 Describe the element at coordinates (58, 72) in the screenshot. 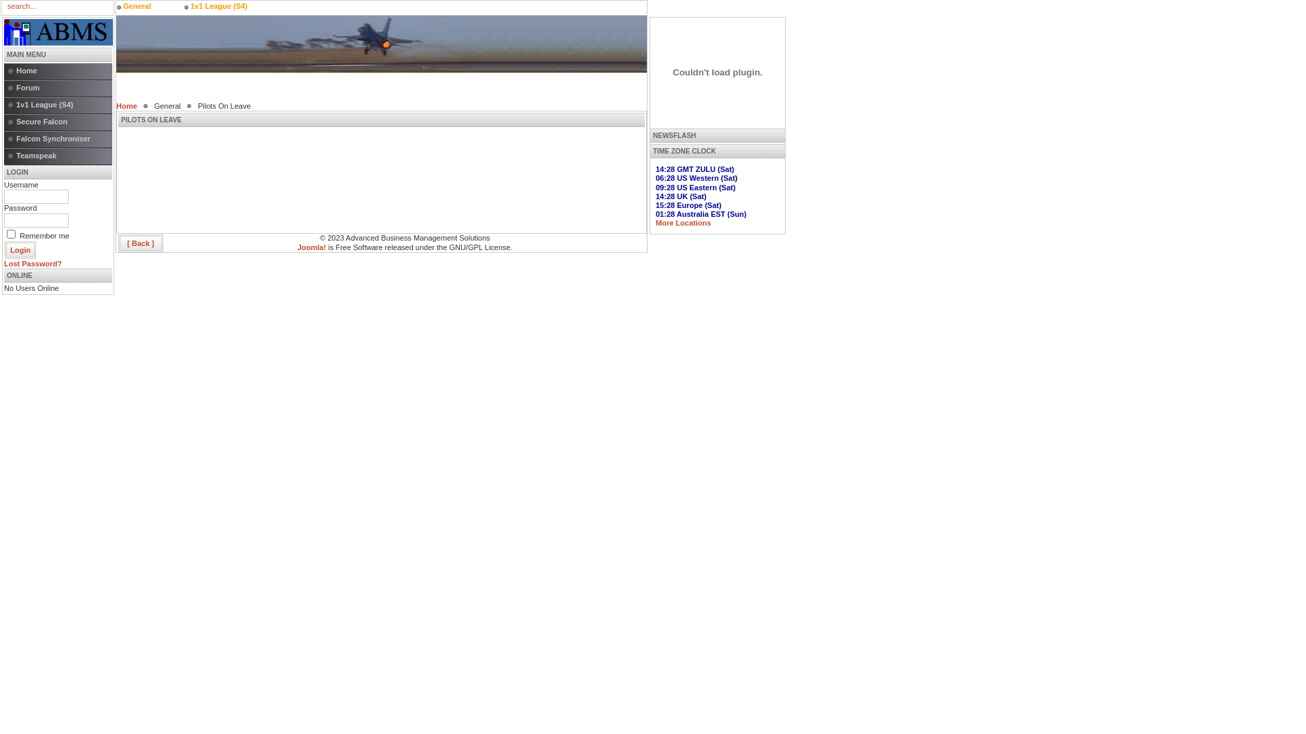

I see `Home` at that location.